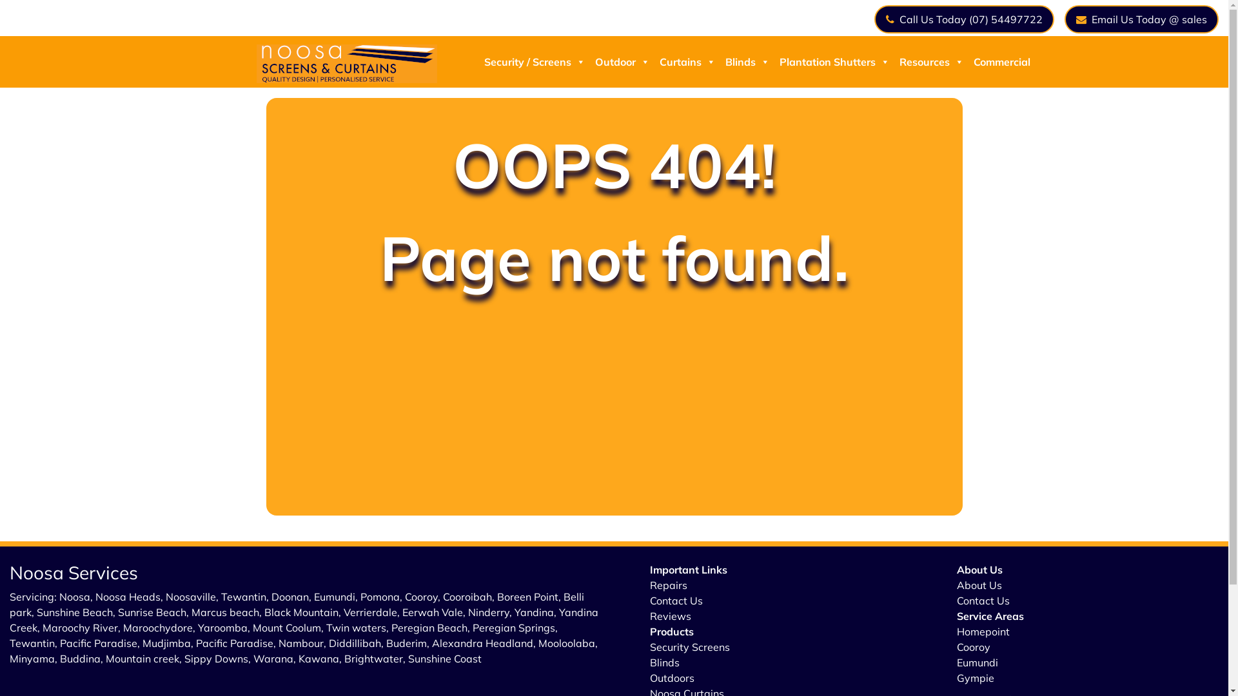  I want to click on Email Us Today @ sales, so click(1141, 19).